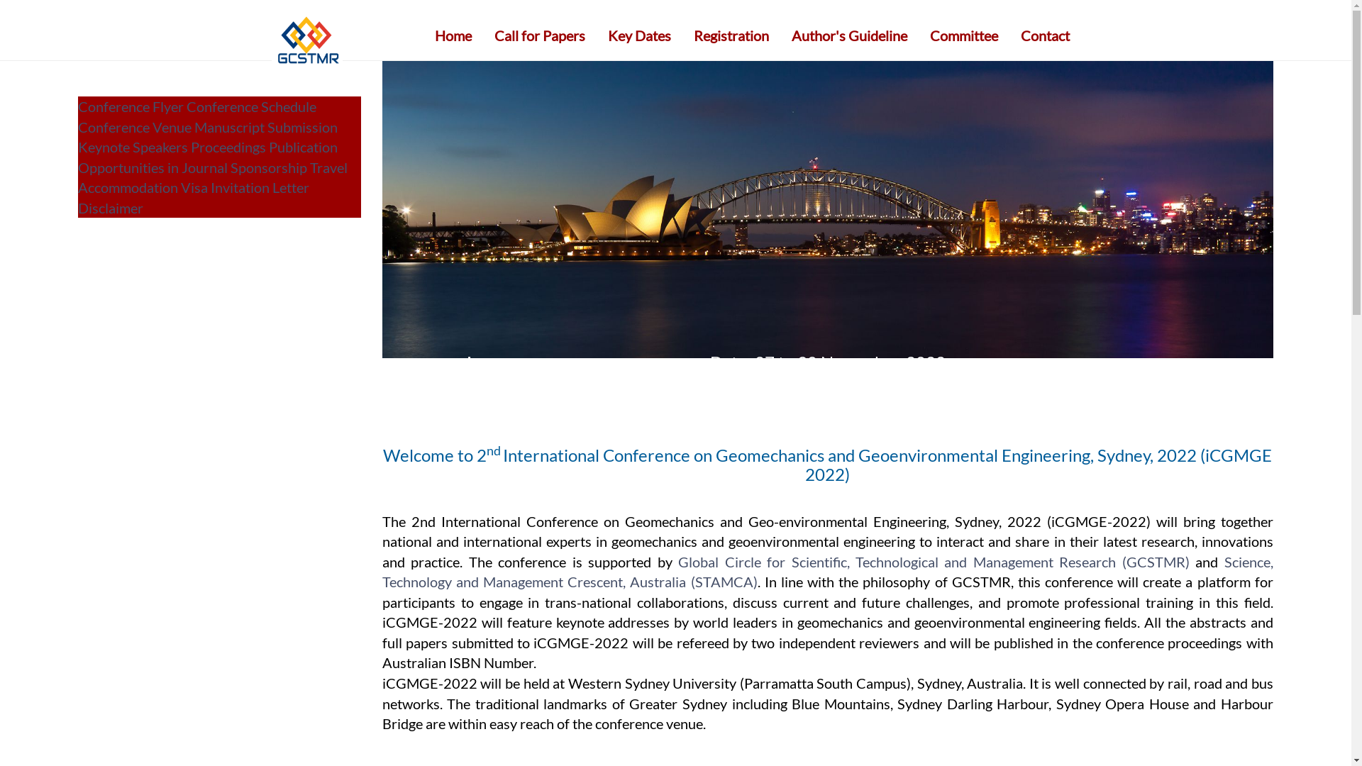  I want to click on Committee, so click(964, 35).